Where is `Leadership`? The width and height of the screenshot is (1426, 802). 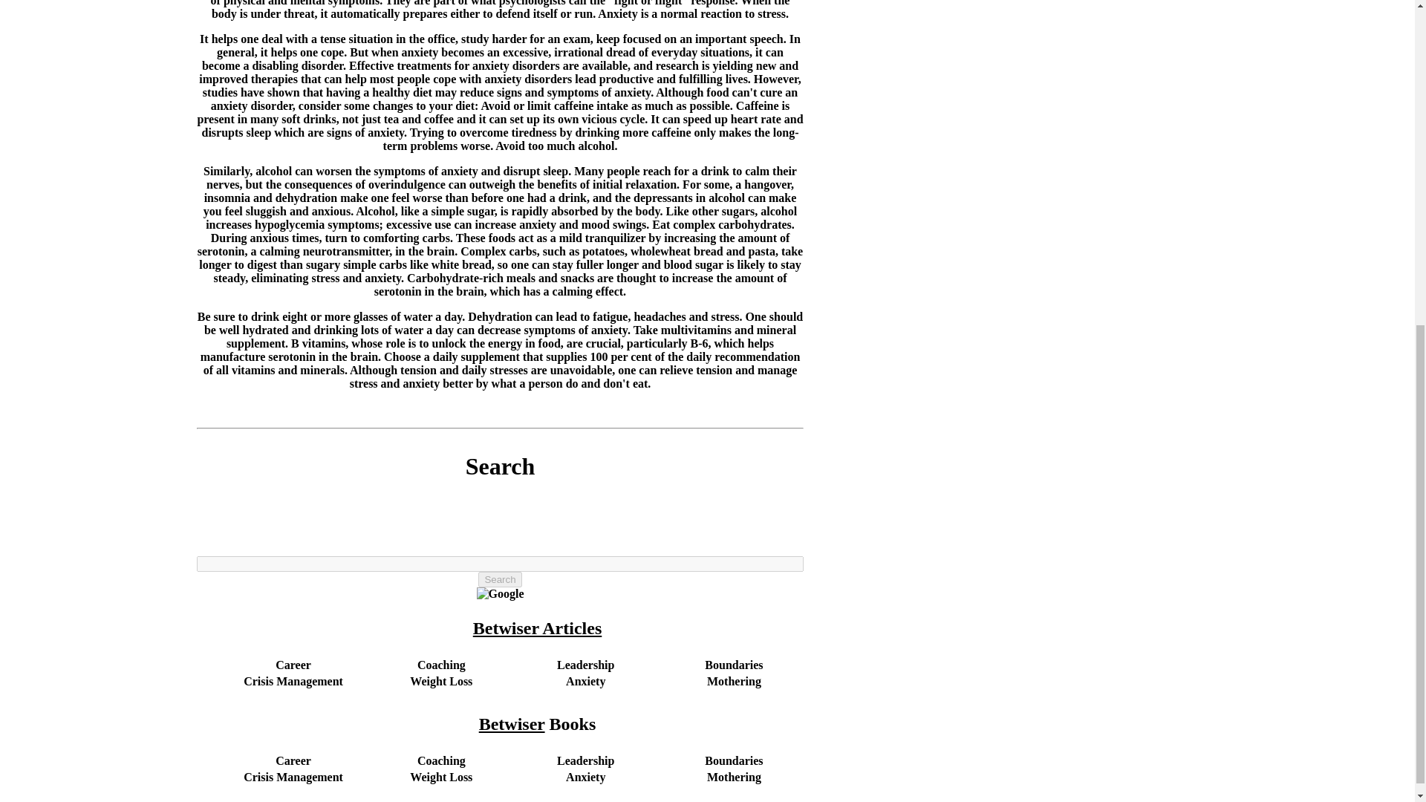
Leadership is located at coordinates (585, 760).